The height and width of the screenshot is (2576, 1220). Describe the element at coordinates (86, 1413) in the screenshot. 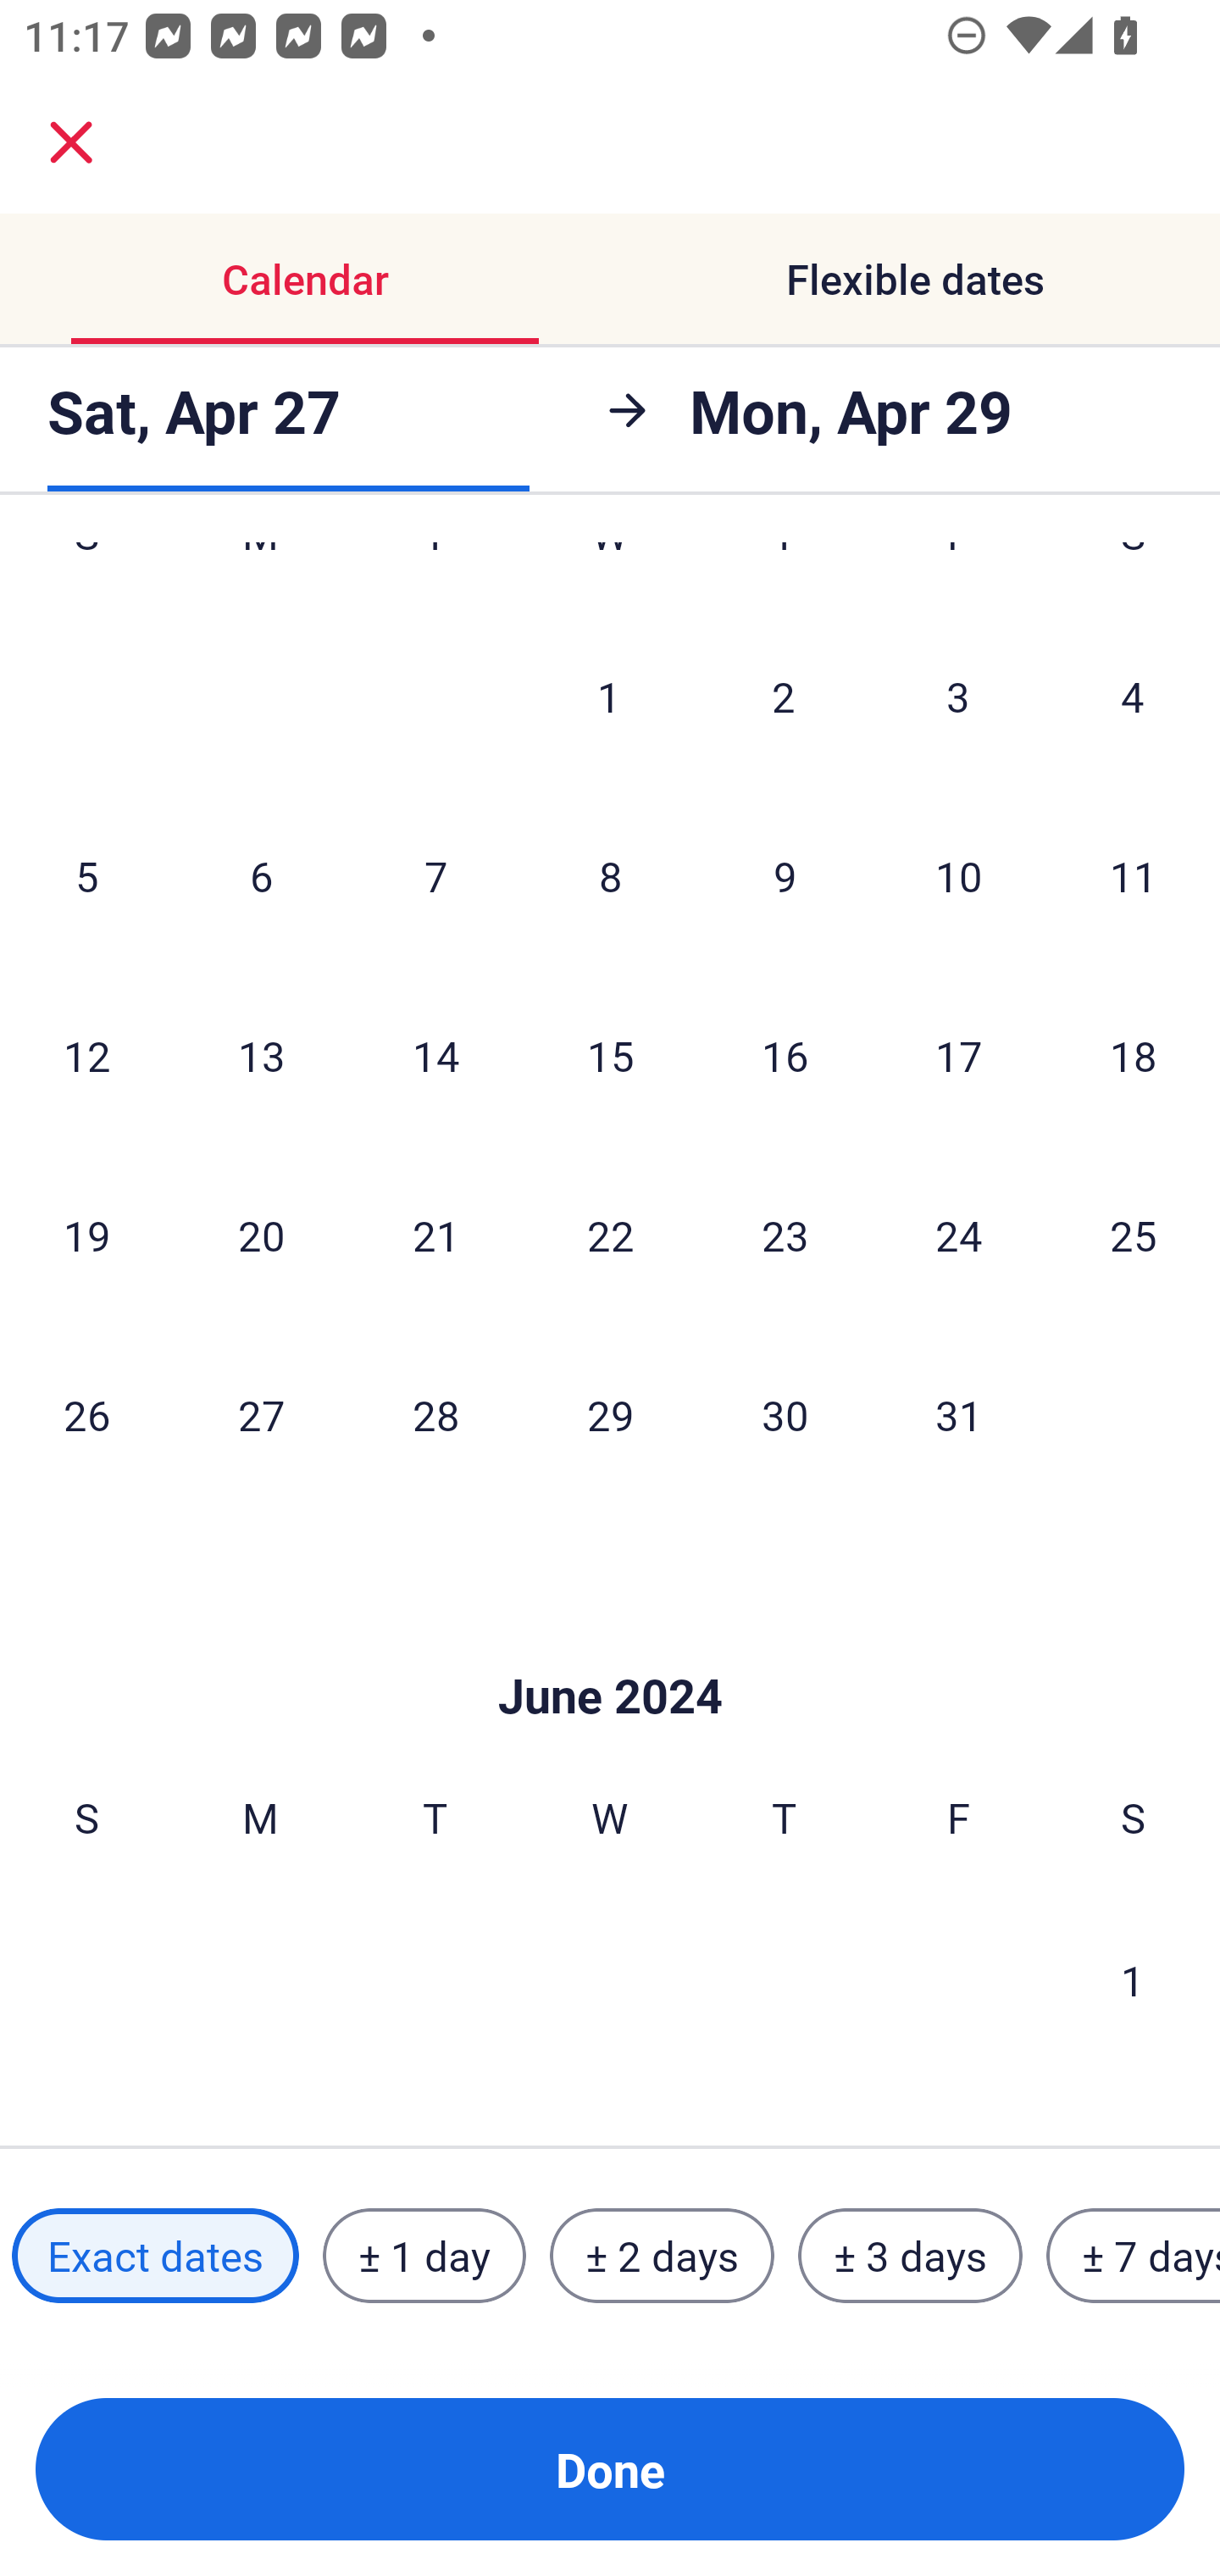

I see `26 Sunday, May 26, 2024` at that location.